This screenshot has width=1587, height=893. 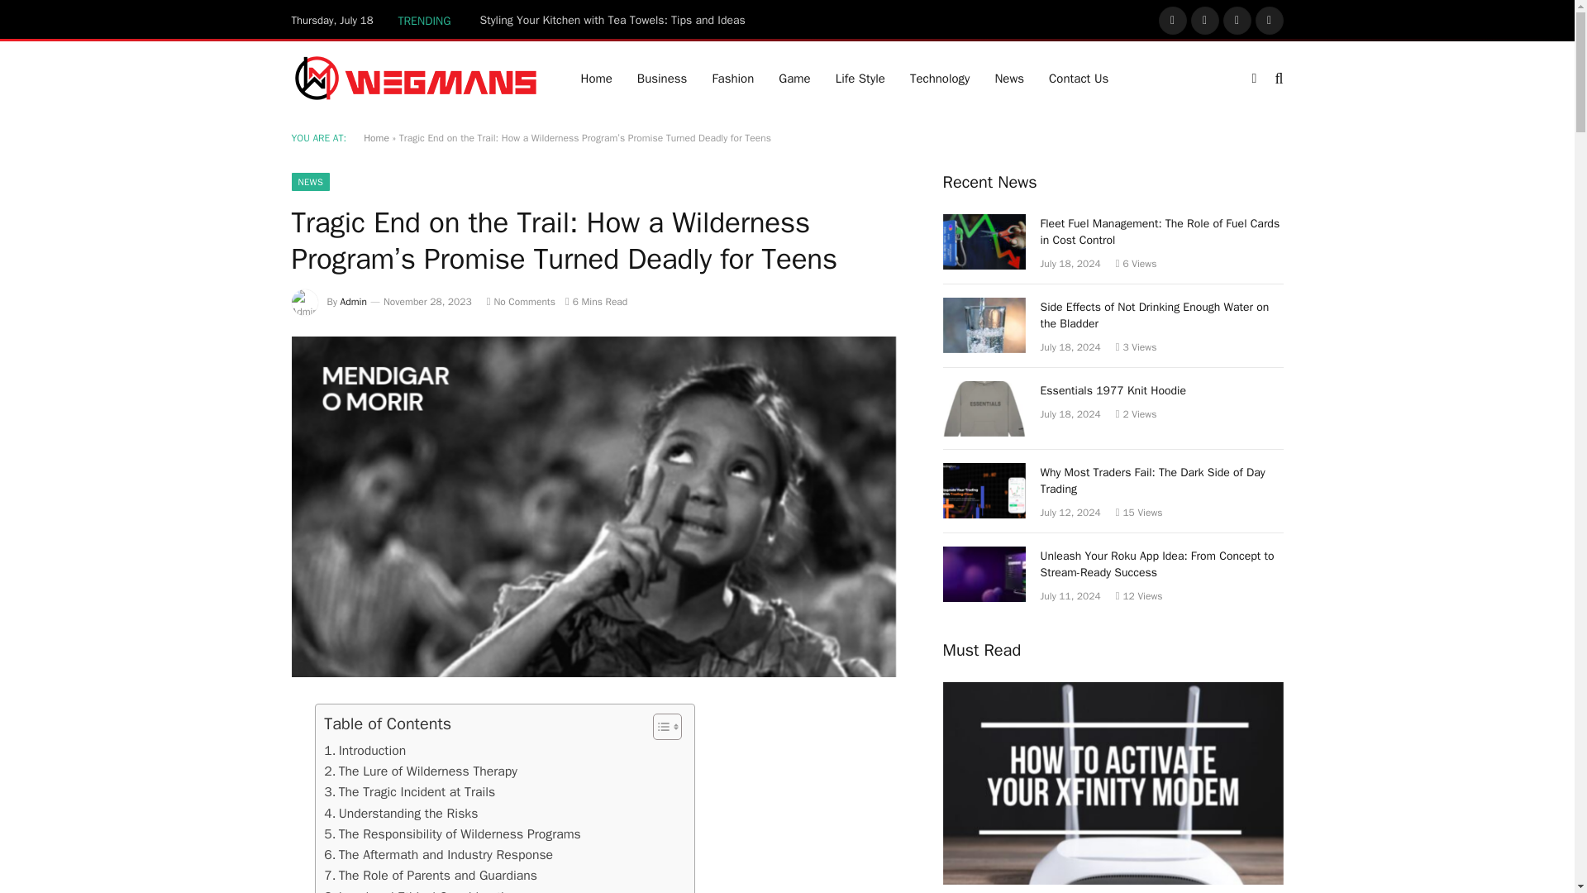 What do you see at coordinates (521, 301) in the screenshot?
I see `No Comments` at bounding box center [521, 301].